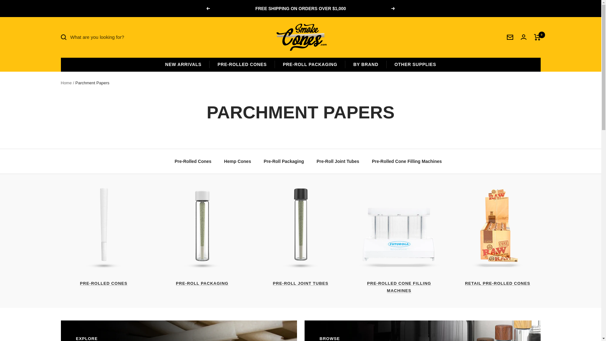  Describe the element at coordinates (193, 161) in the screenshot. I see `Pre-Rolled Cones` at that location.